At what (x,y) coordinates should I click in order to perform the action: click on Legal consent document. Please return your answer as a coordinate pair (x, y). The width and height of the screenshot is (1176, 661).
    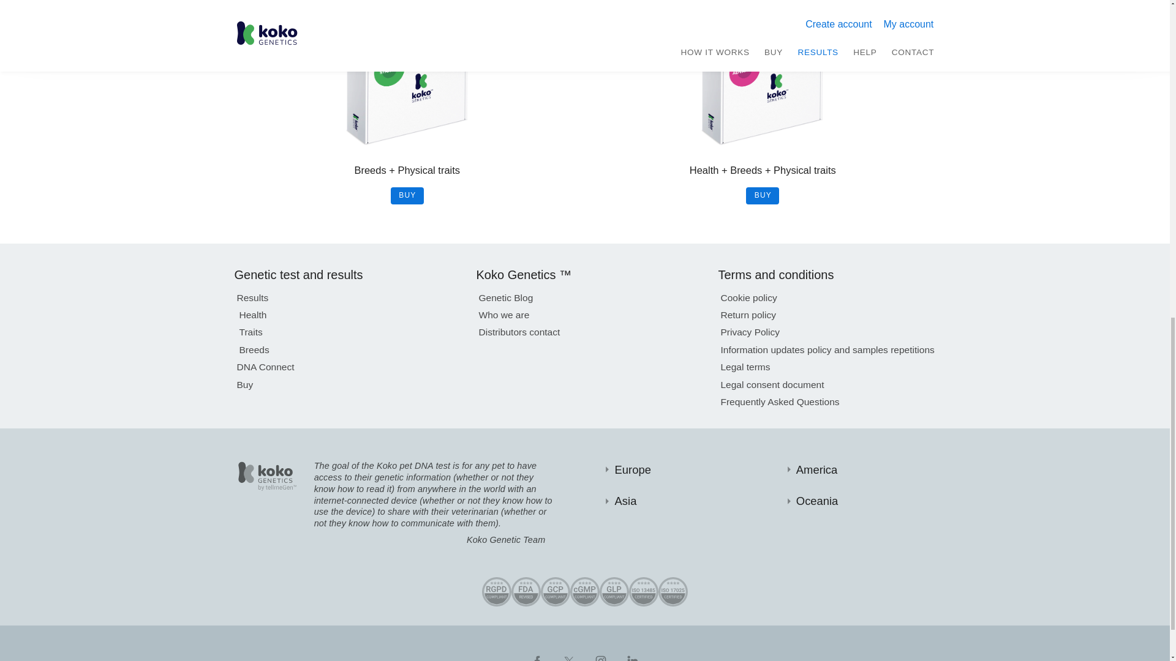
    Looking at the image, I should click on (772, 383).